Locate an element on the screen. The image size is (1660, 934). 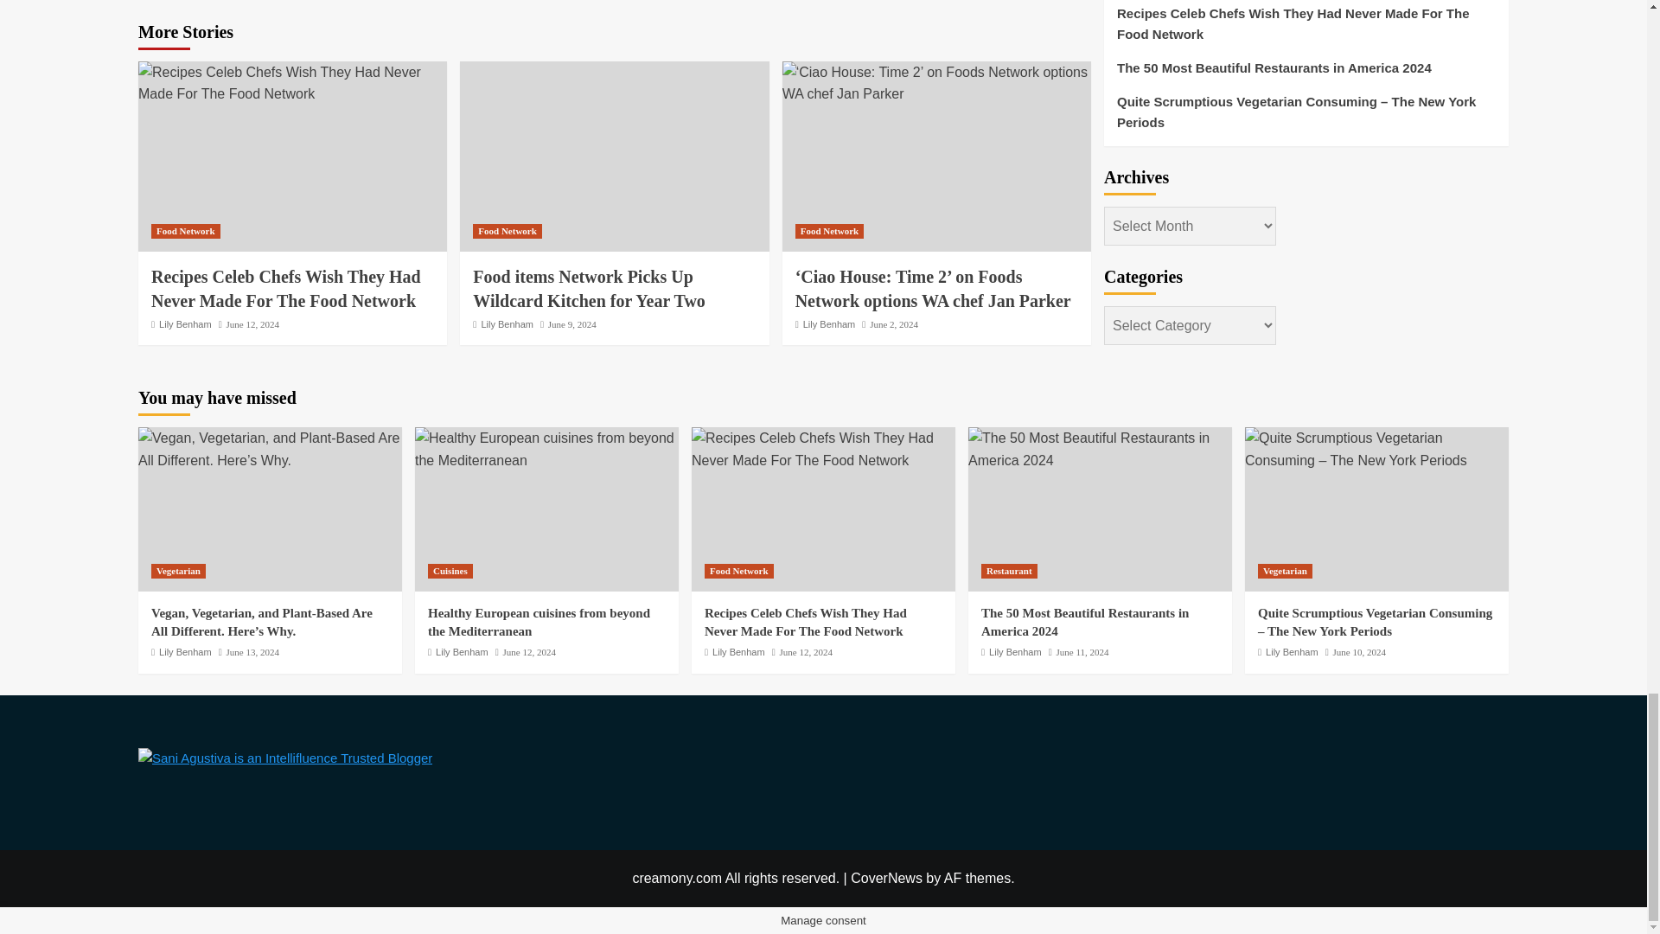
The 50 Most Beautiful Restaurants in America 2024 is located at coordinates (1100, 449).